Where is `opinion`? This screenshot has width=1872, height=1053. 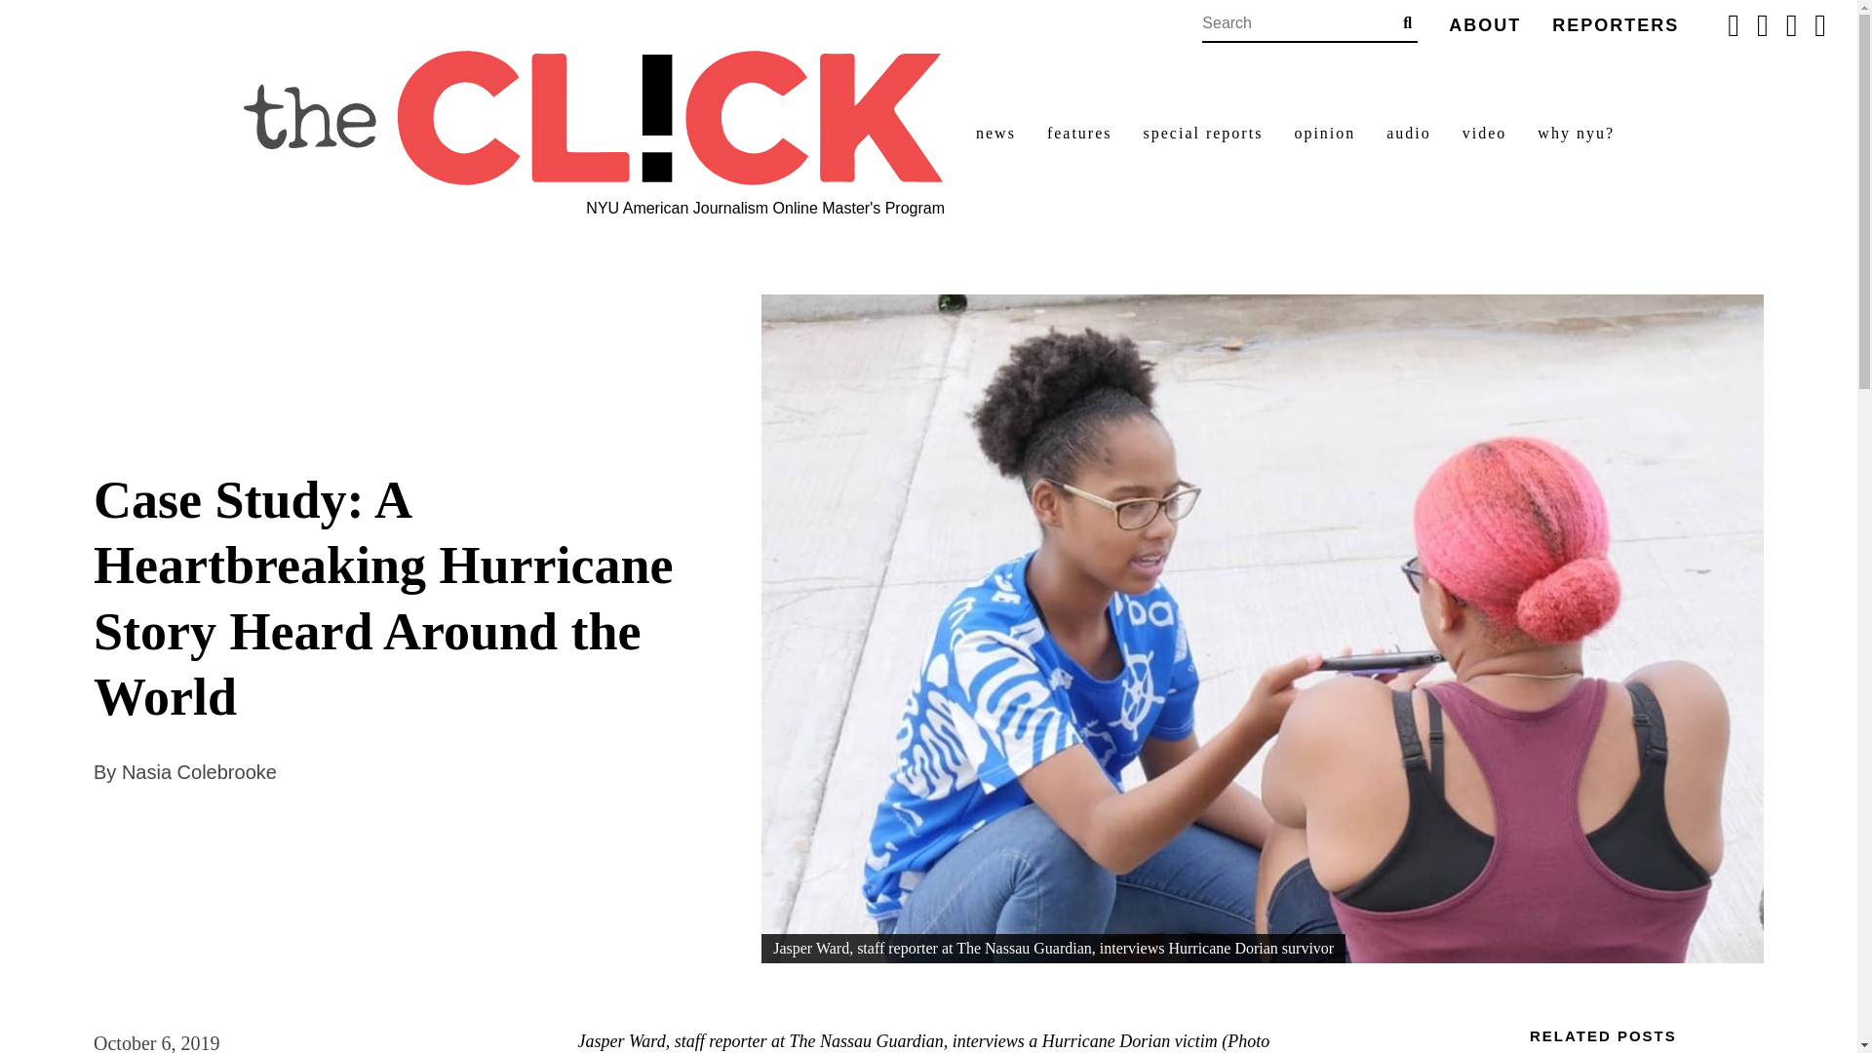 opinion is located at coordinates (1324, 134).